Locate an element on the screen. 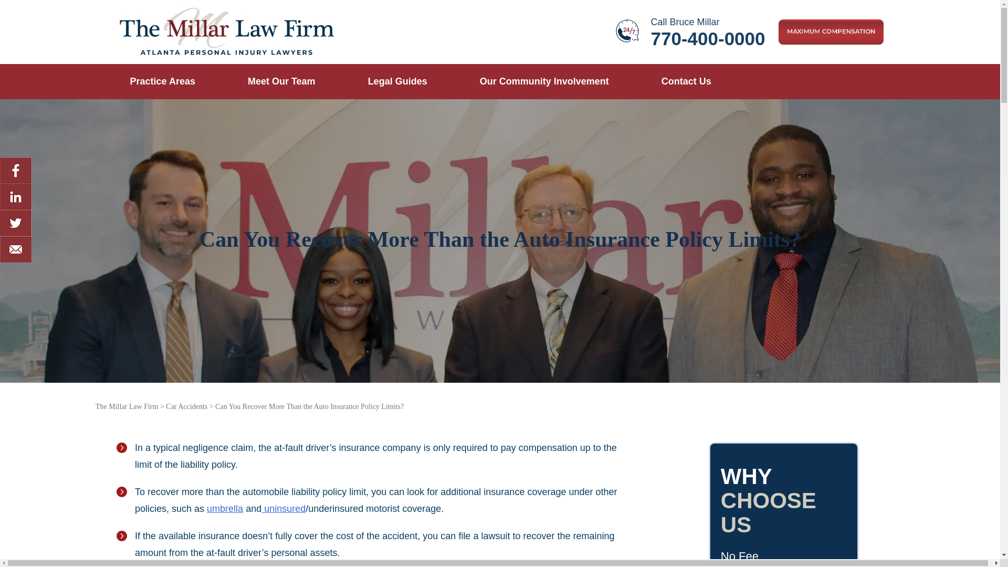  Car Accidents is located at coordinates (281, 82).